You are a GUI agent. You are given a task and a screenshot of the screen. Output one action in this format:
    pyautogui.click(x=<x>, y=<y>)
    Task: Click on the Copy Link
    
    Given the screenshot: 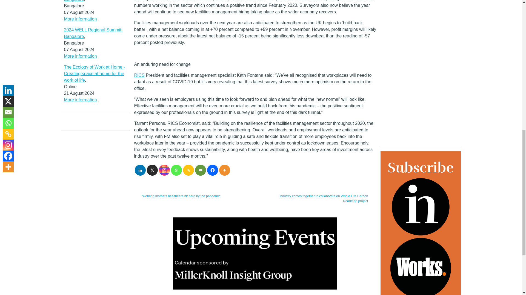 What is the action you would take?
    pyautogui.click(x=188, y=170)
    